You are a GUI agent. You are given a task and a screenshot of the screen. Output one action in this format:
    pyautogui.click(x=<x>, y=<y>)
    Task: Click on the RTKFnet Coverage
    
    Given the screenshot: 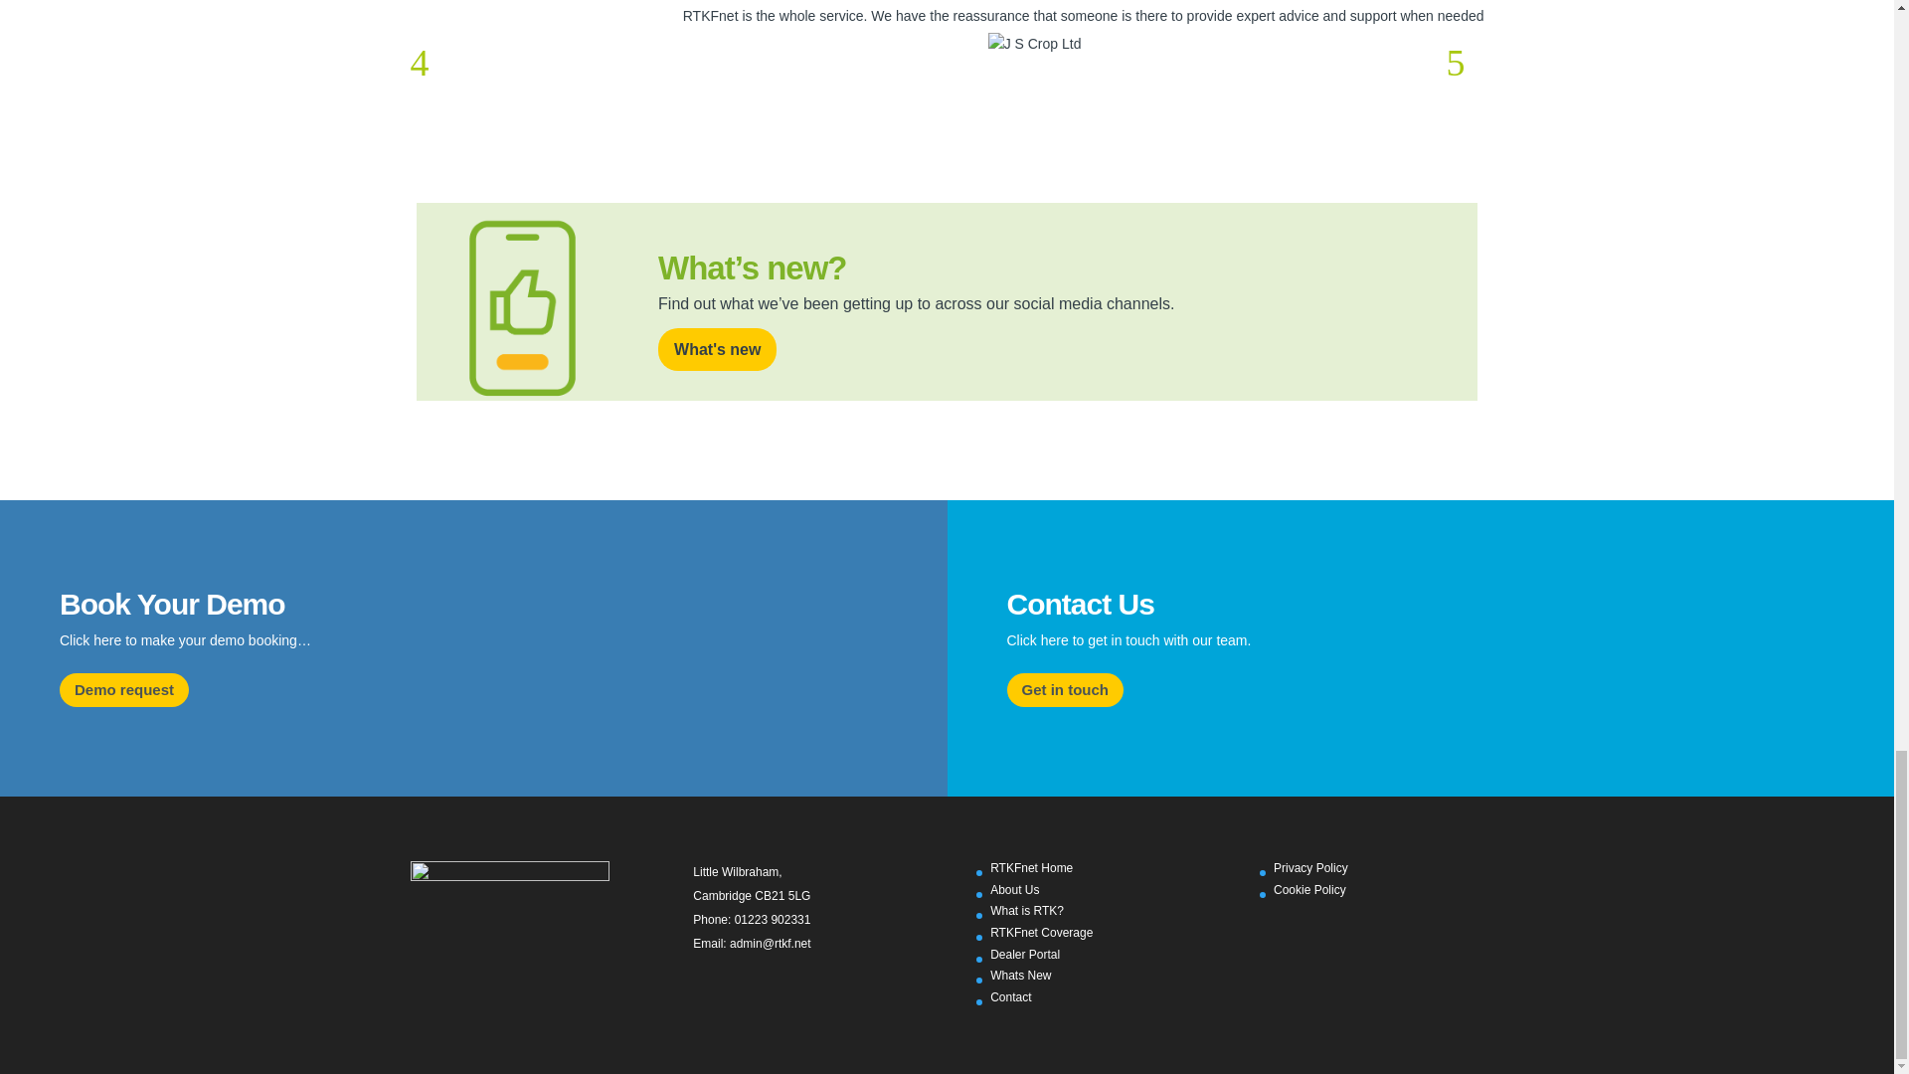 What is the action you would take?
    pyautogui.click(x=1041, y=933)
    